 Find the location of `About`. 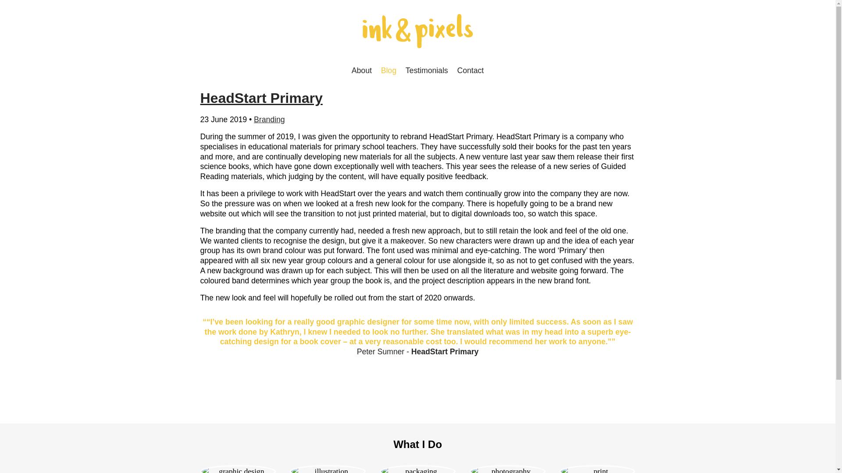

About is located at coordinates (362, 70).